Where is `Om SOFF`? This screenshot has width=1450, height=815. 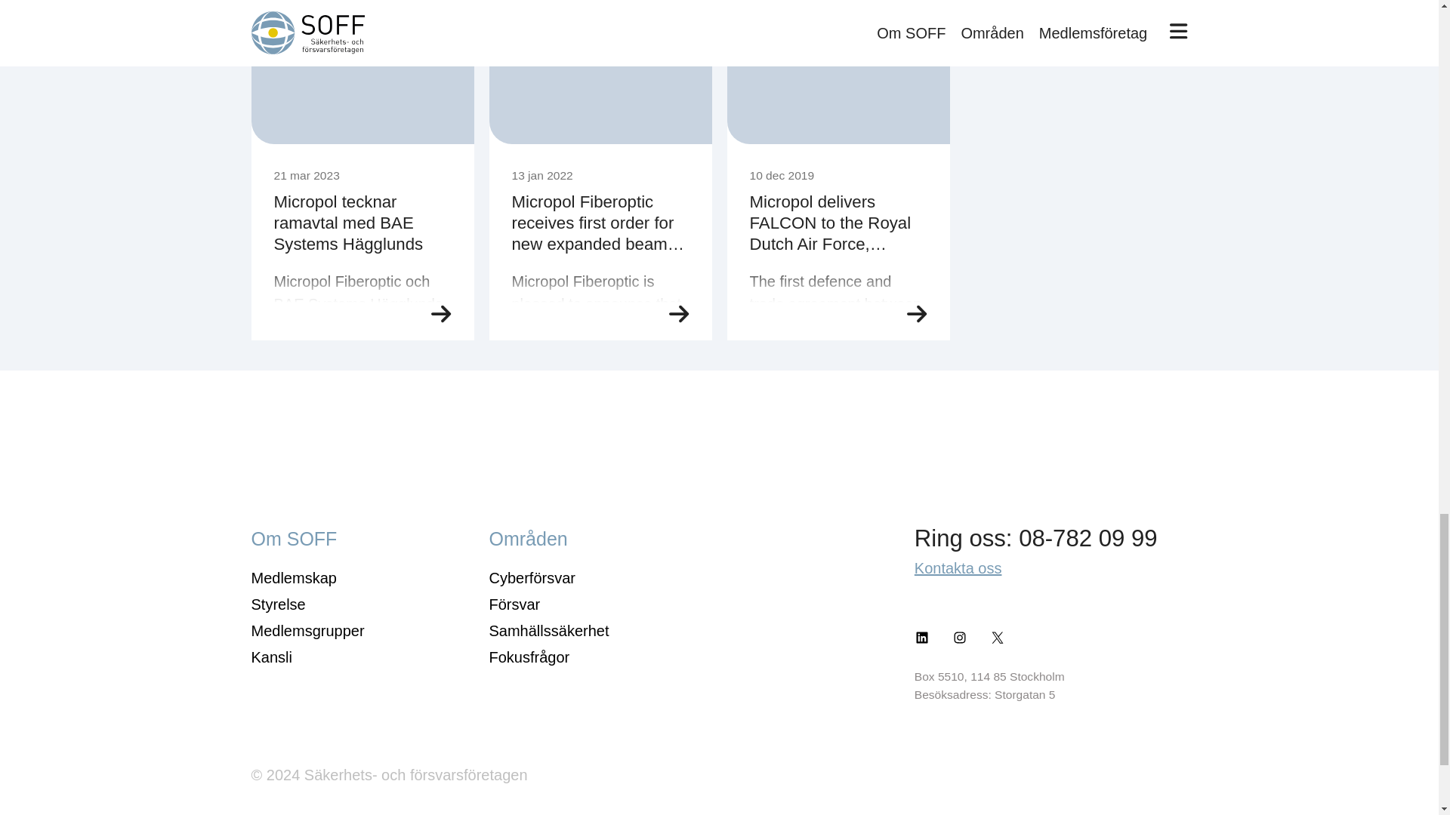
Om SOFF is located at coordinates (293, 538).